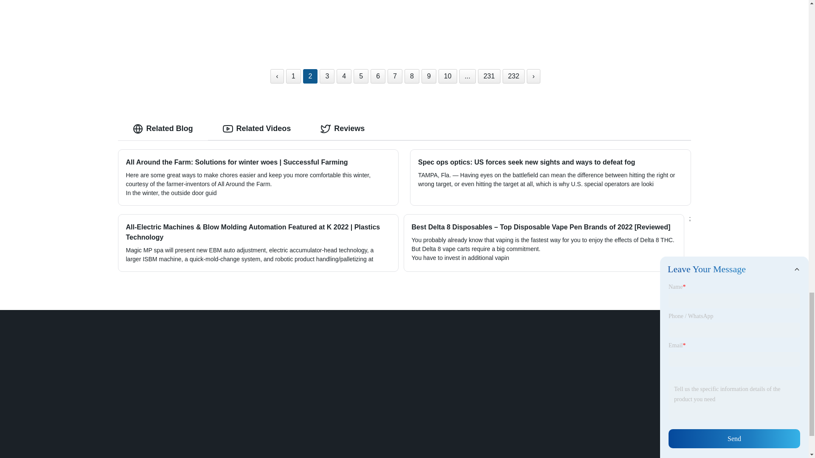  Describe the element at coordinates (489, 76) in the screenshot. I see `231` at that location.